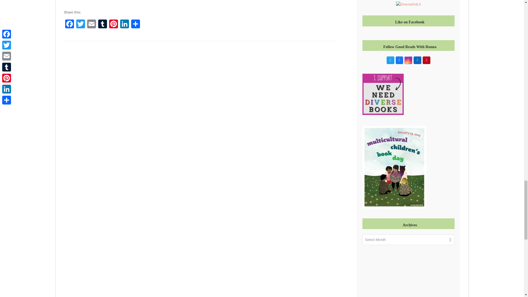  I want to click on LinkedIn, so click(124, 25).